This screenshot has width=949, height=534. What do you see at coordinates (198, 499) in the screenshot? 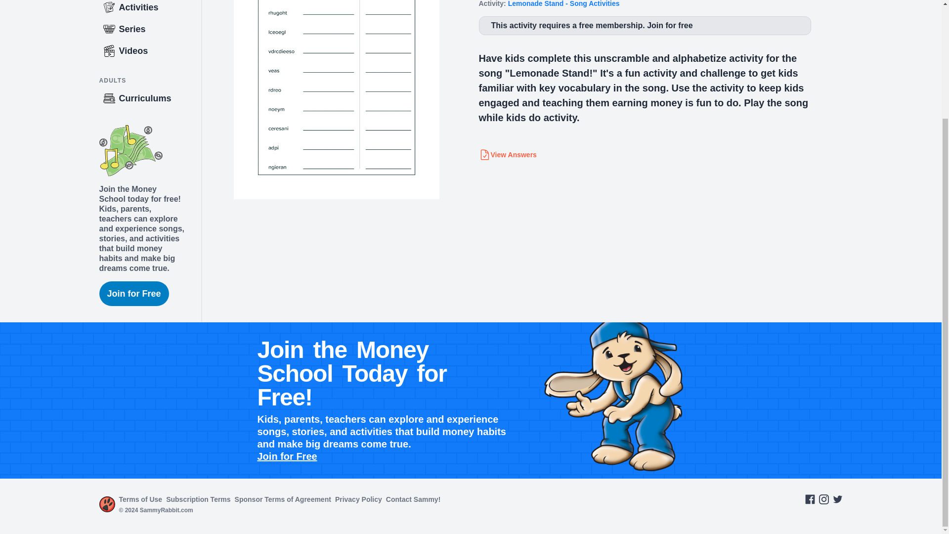
I see `Subscription Terms` at bounding box center [198, 499].